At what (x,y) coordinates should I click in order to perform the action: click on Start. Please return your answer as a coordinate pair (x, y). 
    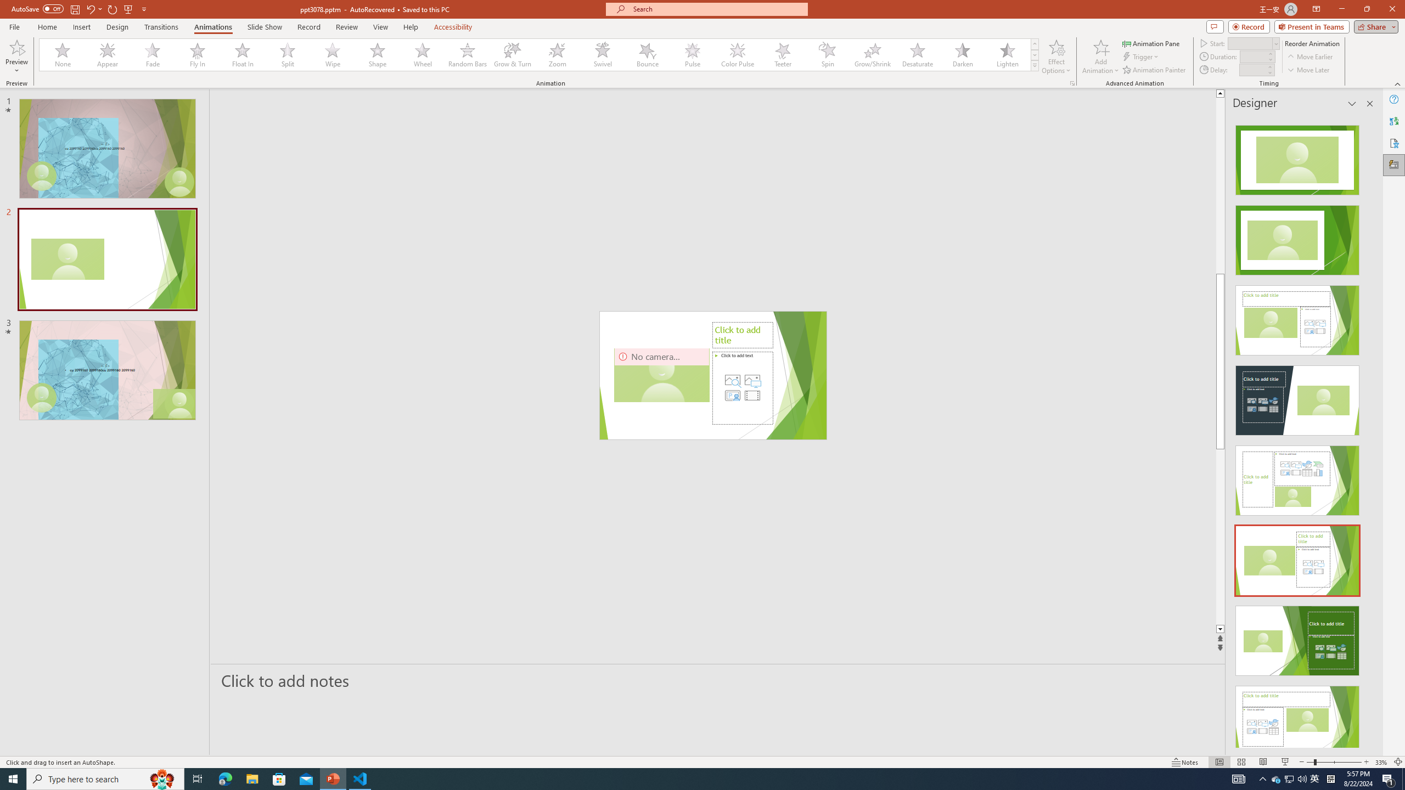
    Looking at the image, I should click on (1254, 43).